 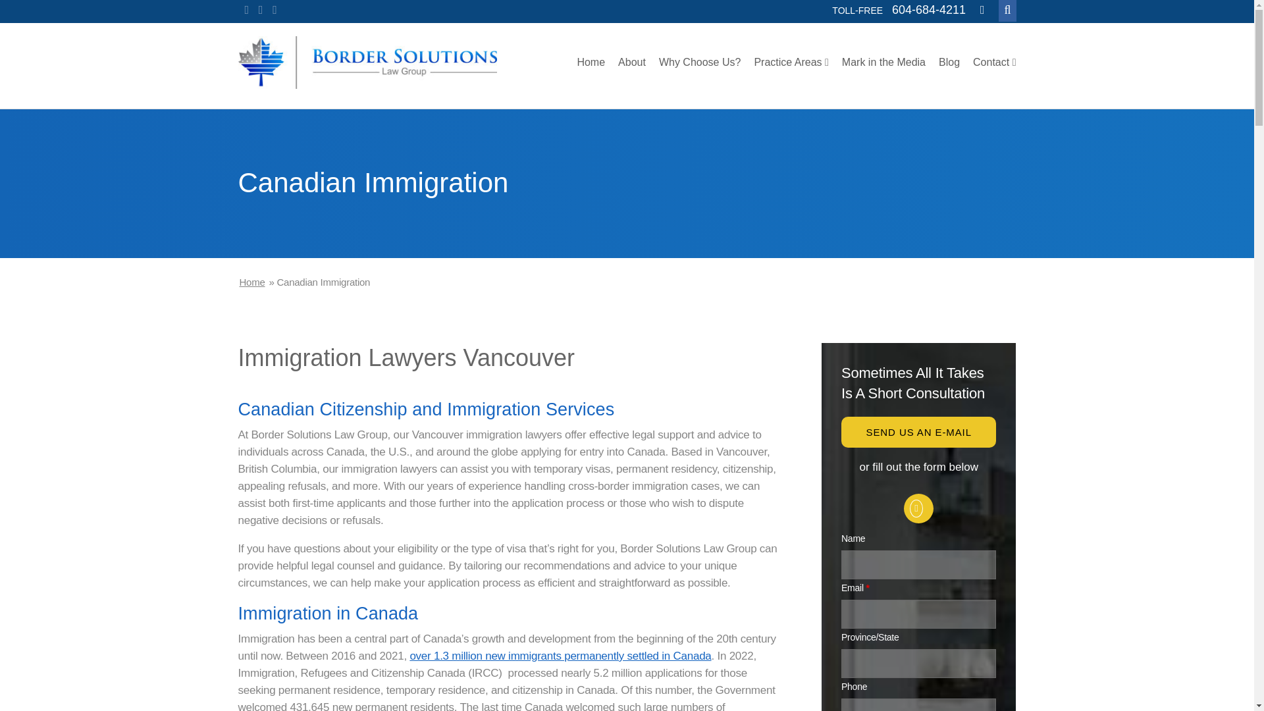 I want to click on Mark in the Media, so click(x=883, y=62).